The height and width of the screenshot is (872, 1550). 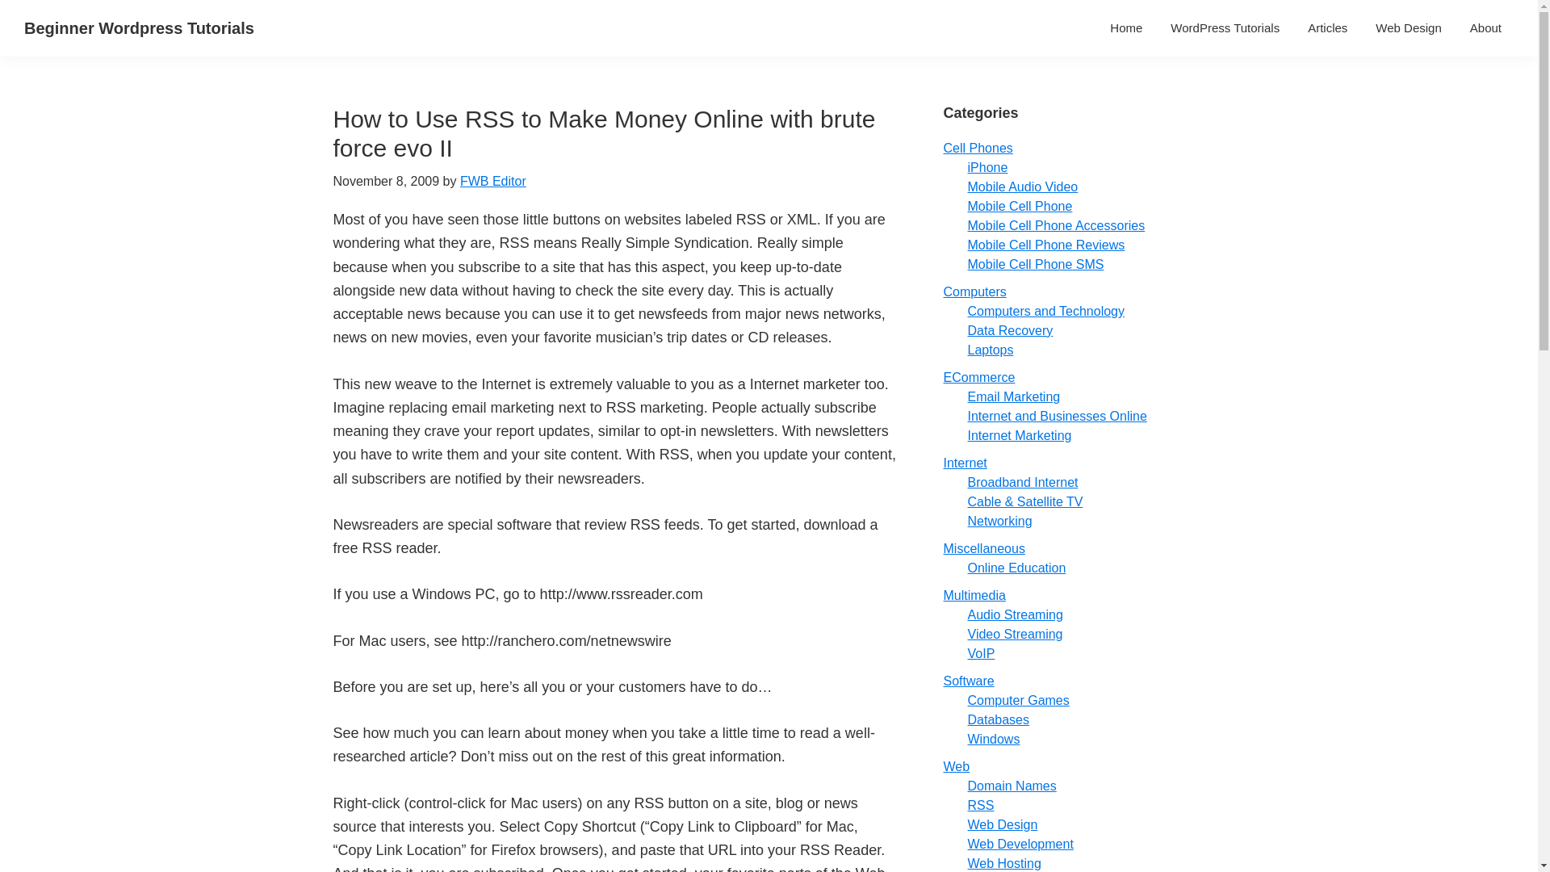 I want to click on Networking, so click(x=999, y=522).